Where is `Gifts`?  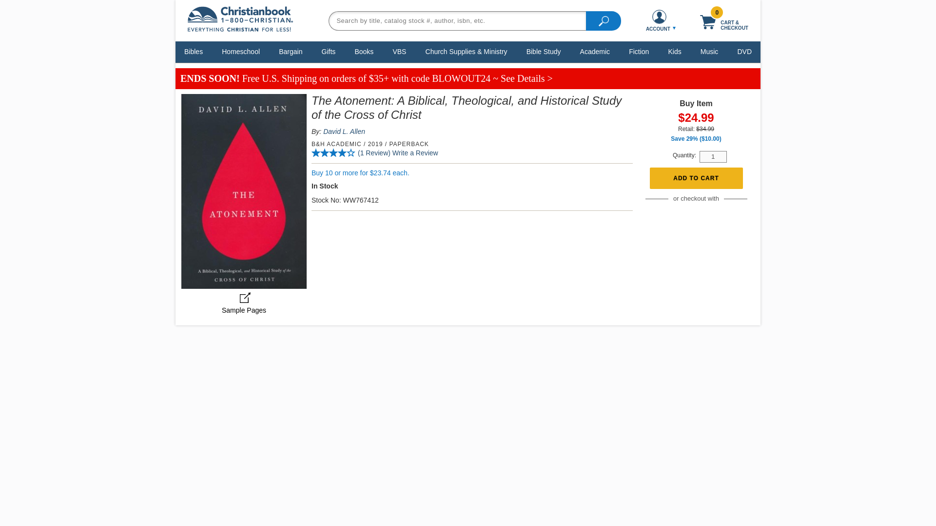 Gifts is located at coordinates (329, 51).